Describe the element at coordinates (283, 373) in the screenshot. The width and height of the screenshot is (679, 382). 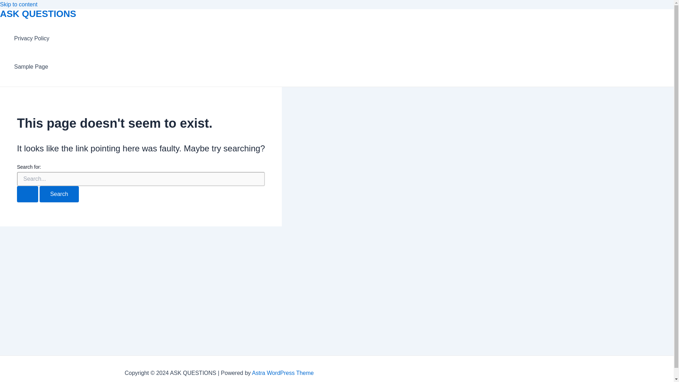
I see `Astra WordPress Theme` at that location.